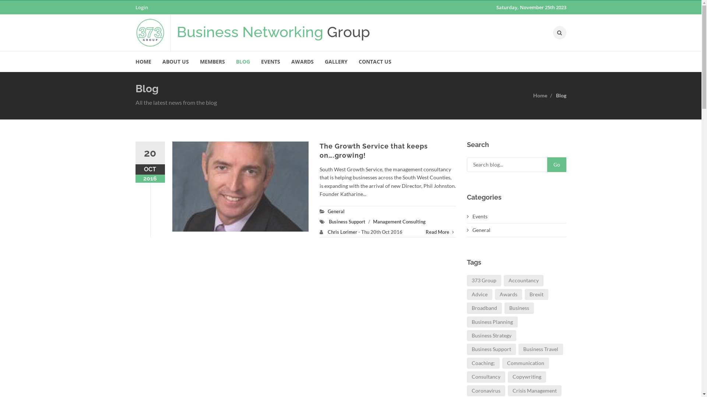 This screenshot has width=707, height=397. What do you see at coordinates (509, 294) in the screenshot?
I see `Awards` at bounding box center [509, 294].